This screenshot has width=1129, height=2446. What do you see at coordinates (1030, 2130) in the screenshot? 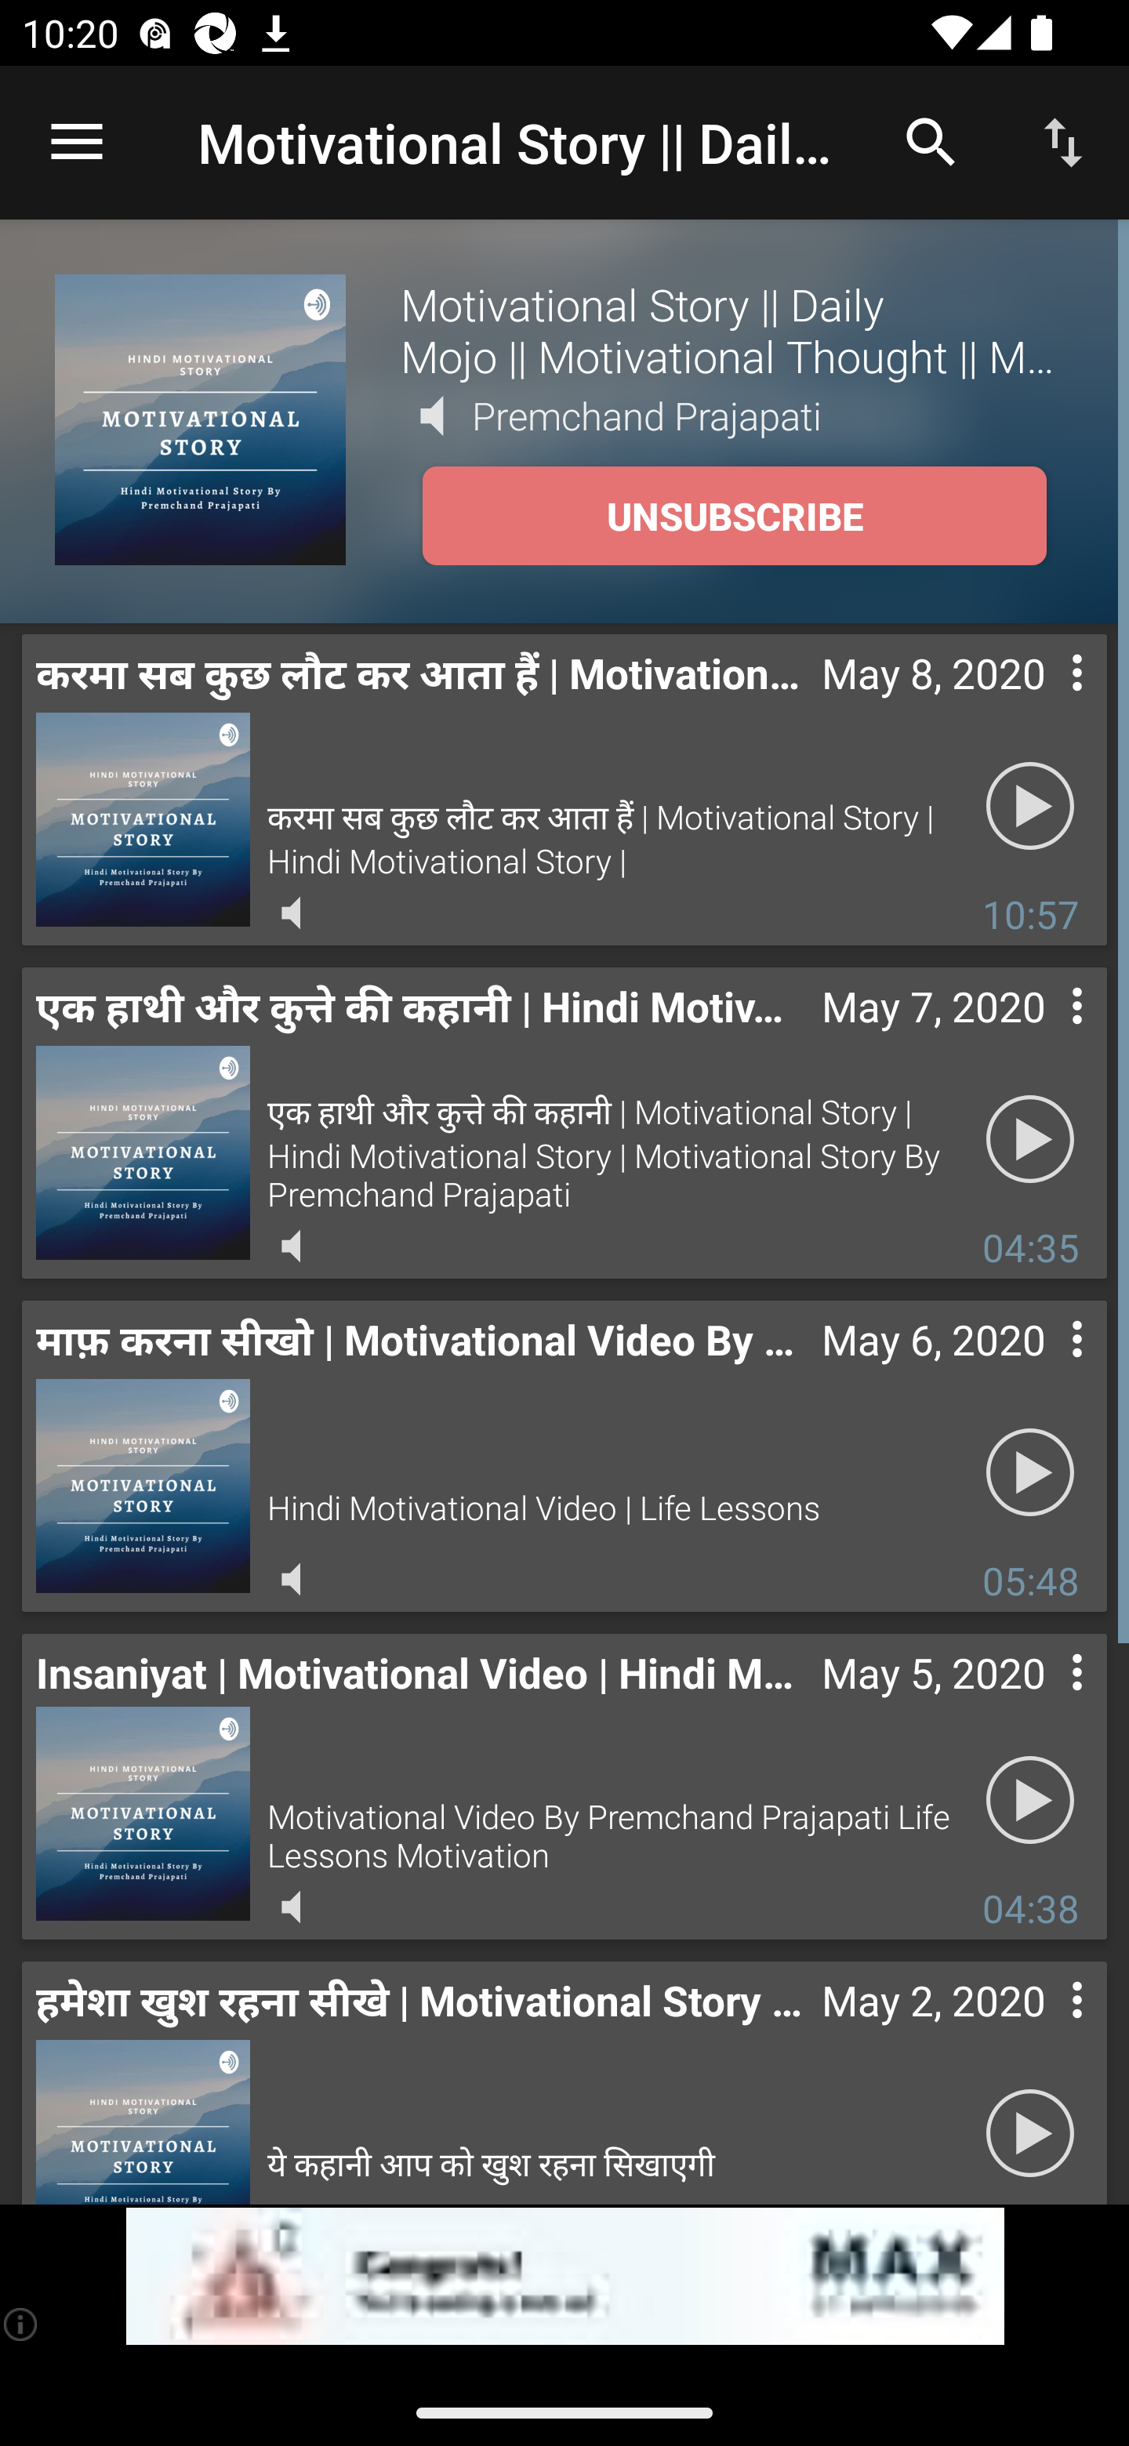
I see `Play` at bounding box center [1030, 2130].